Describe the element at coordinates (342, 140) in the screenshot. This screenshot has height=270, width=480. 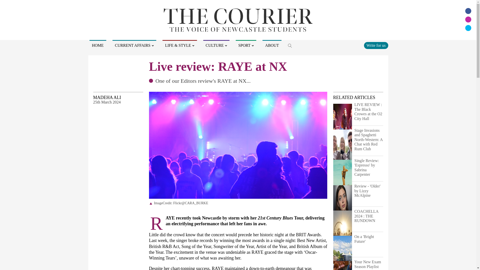
I see `LIVE REVIEW : The Black Crowes at the O2 City Hall` at that location.